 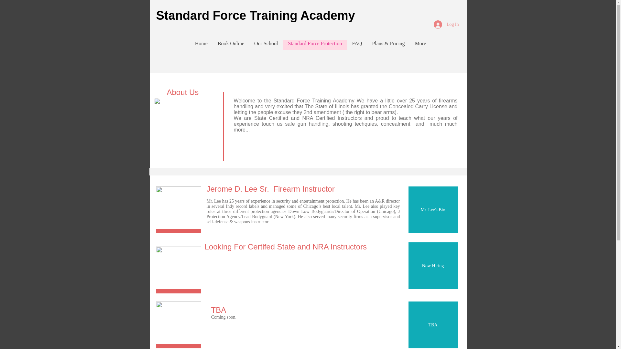 I want to click on Log In, so click(x=446, y=25).